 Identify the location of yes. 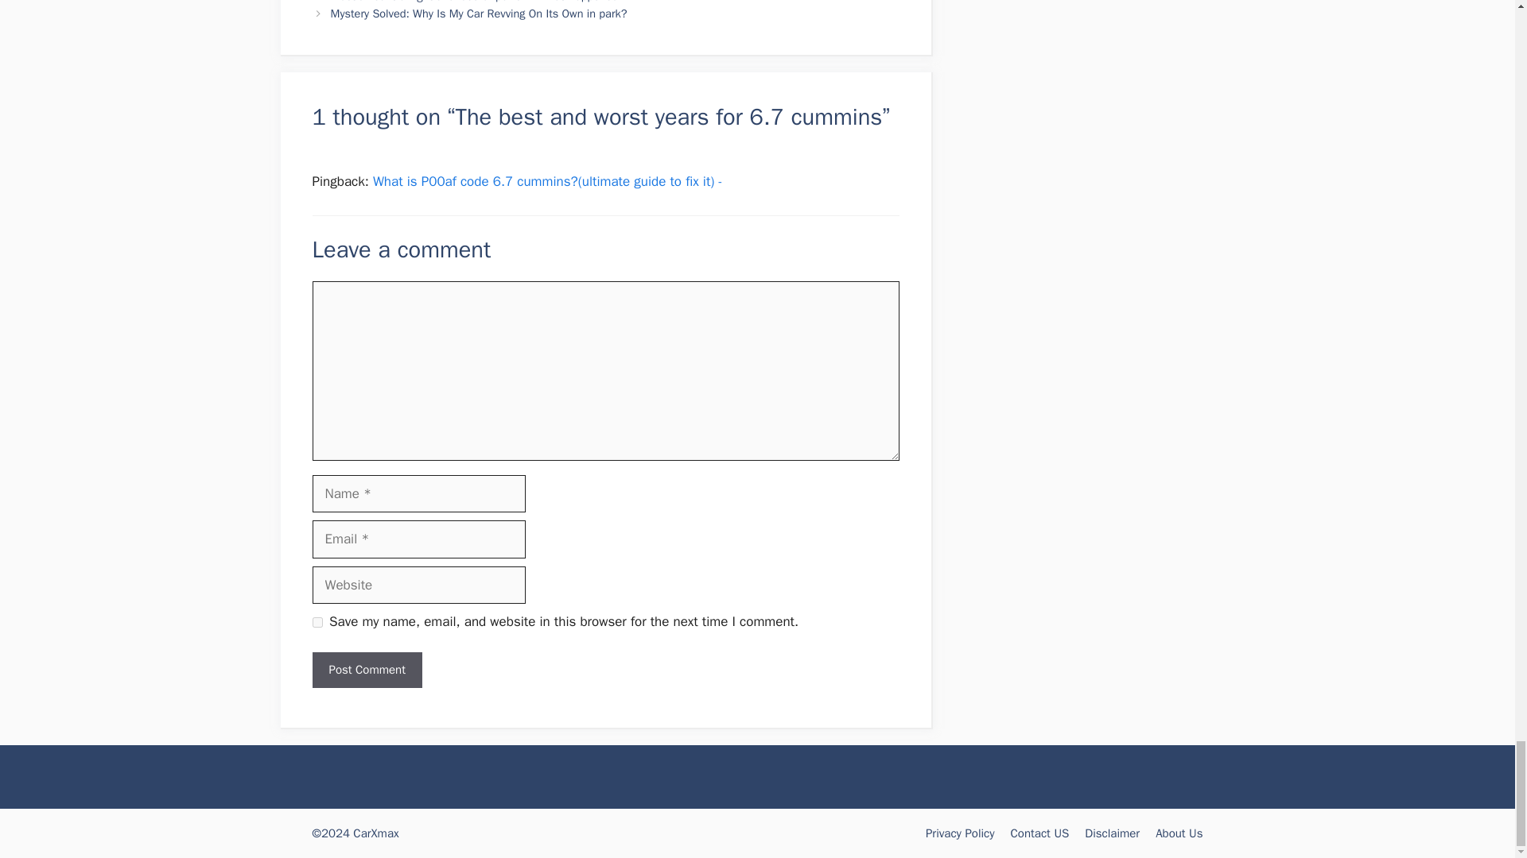
(317, 621).